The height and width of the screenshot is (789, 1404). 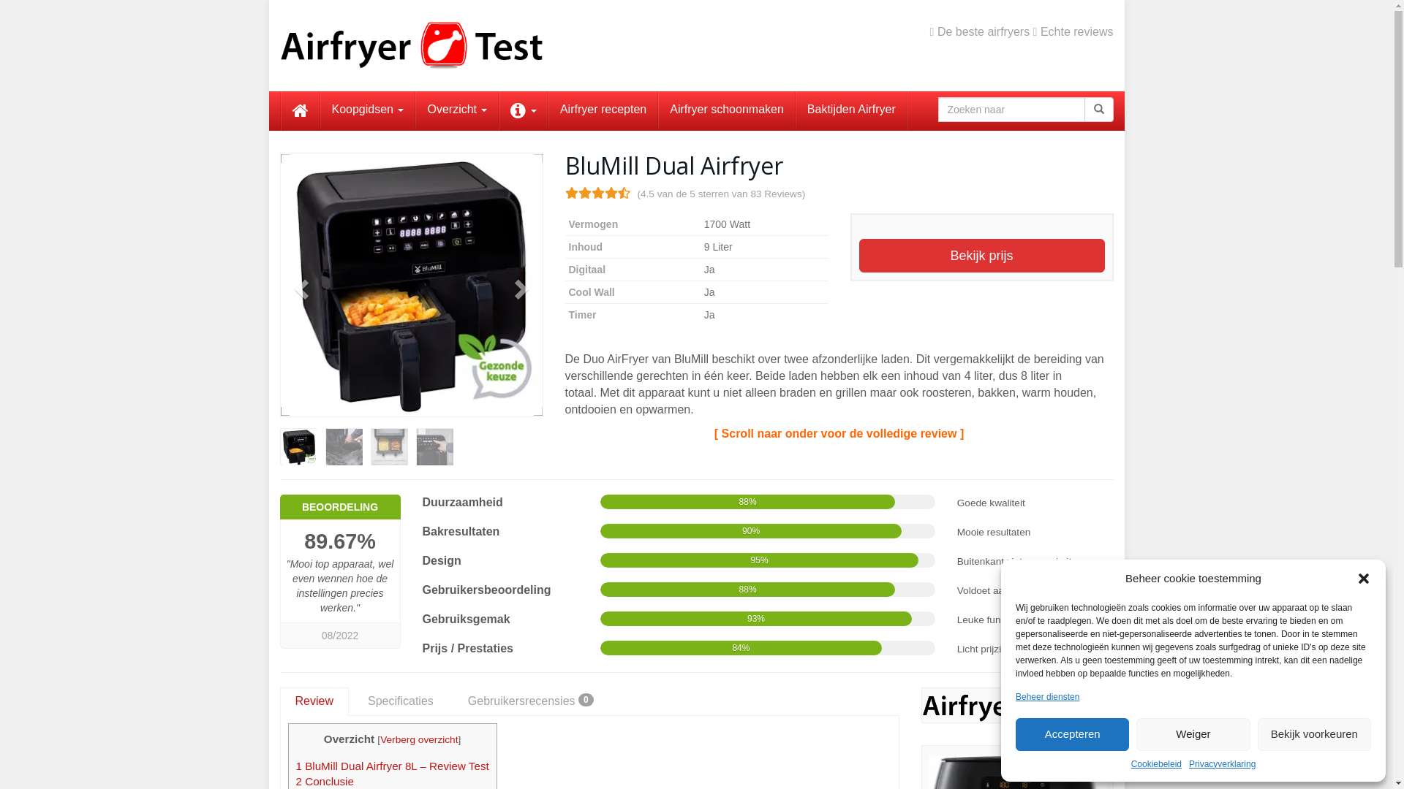 What do you see at coordinates (325, 782) in the screenshot?
I see `2 Conclusie` at bounding box center [325, 782].